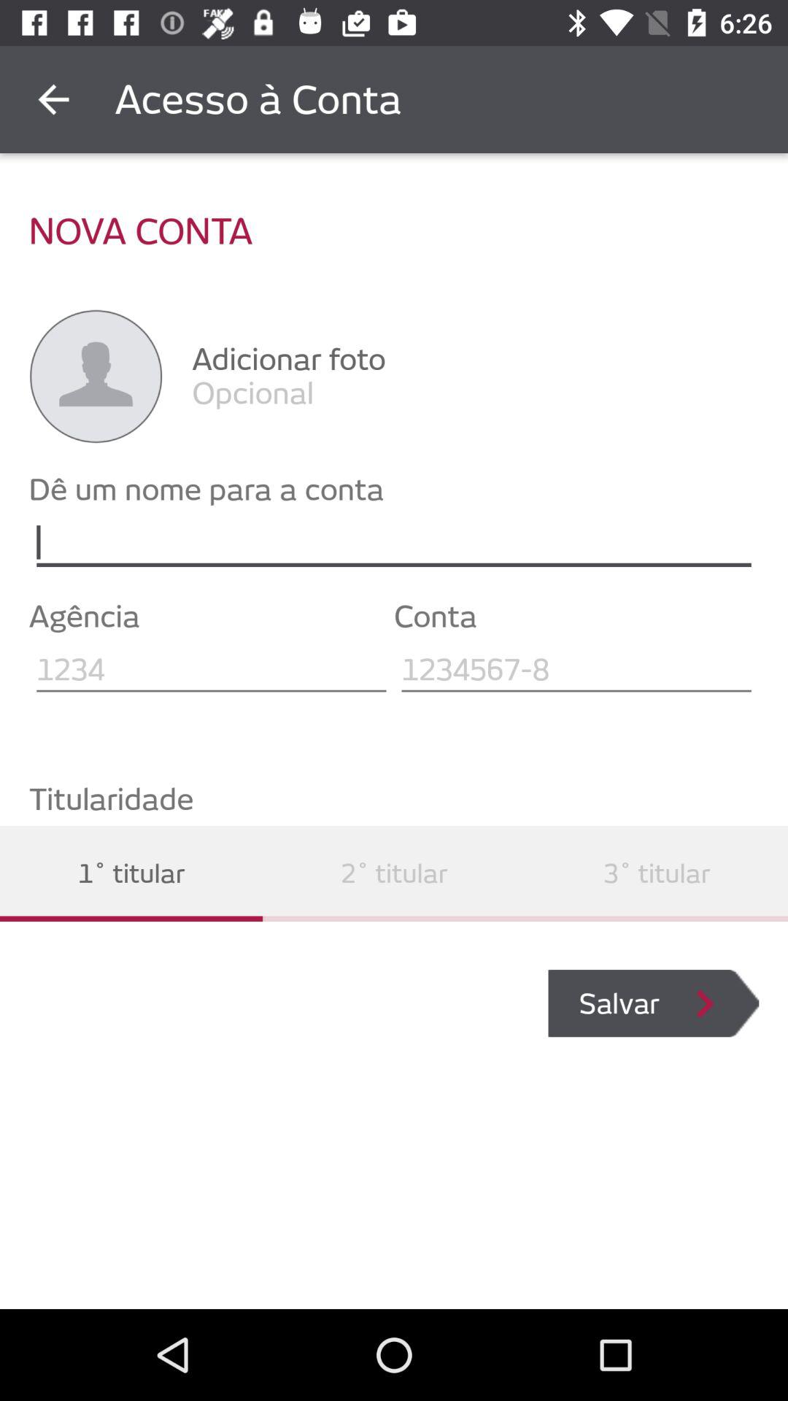  What do you see at coordinates (576, 670) in the screenshot?
I see `enter text in text field` at bounding box center [576, 670].